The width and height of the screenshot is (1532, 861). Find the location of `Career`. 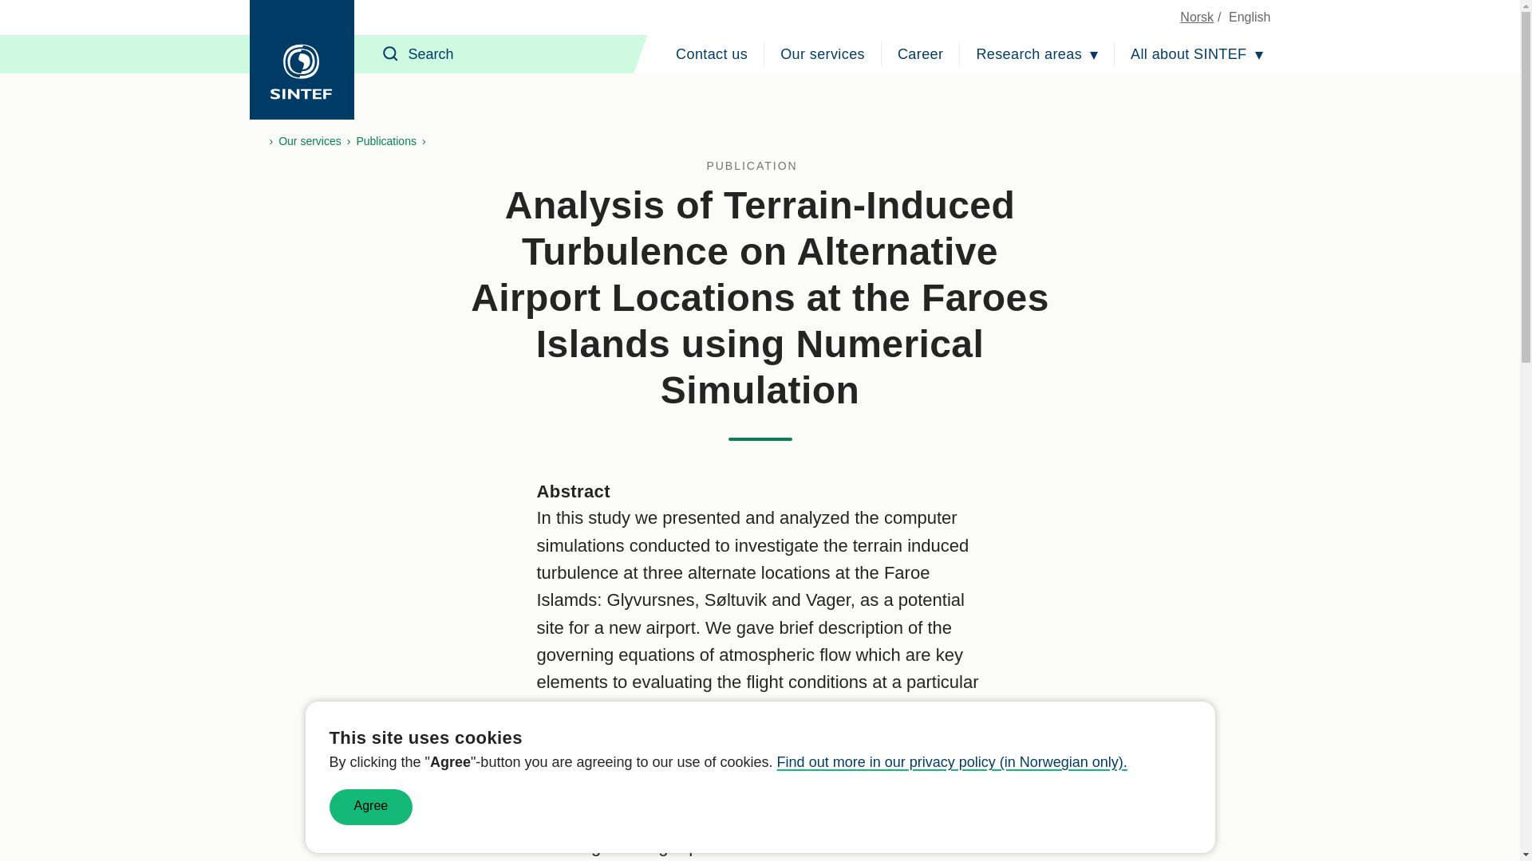

Career is located at coordinates (921, 54).